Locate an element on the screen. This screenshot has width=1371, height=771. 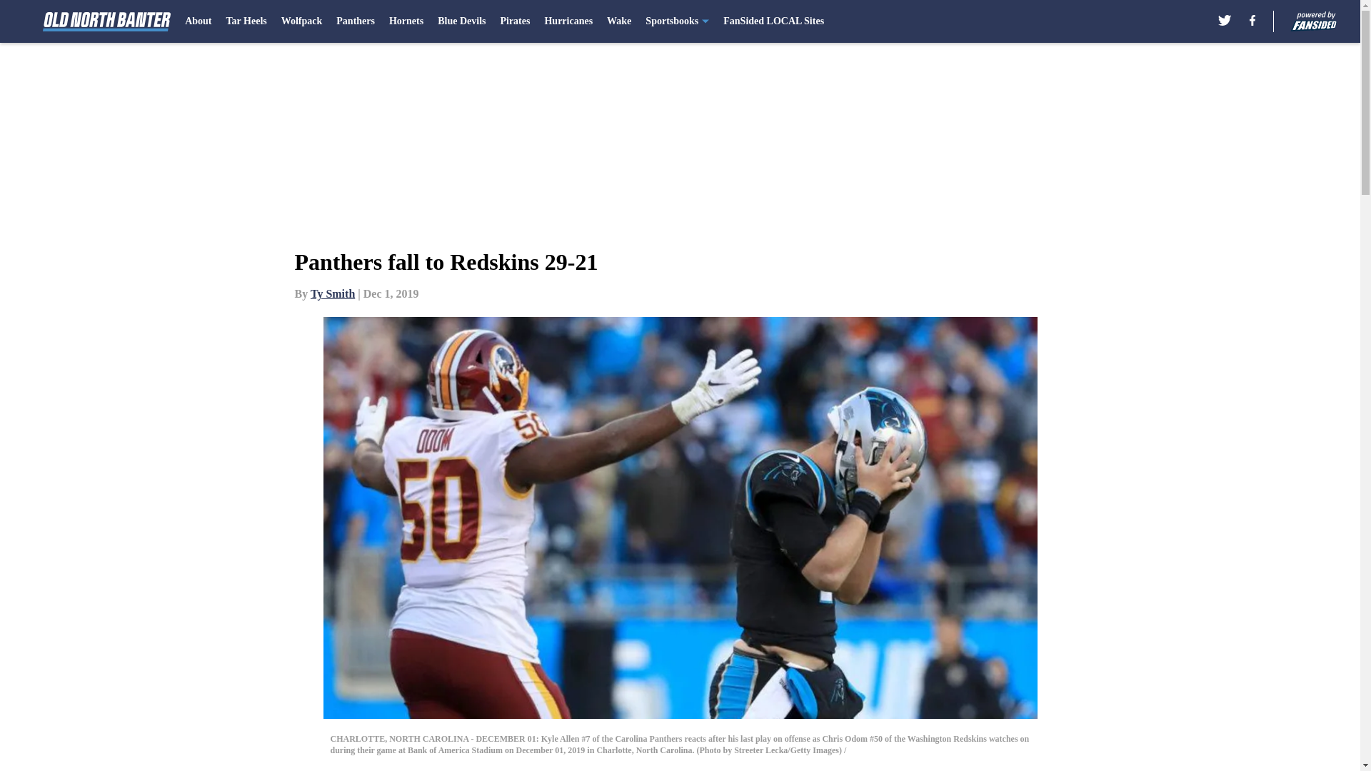
Tar Heels is located at coordinates (246, 21).